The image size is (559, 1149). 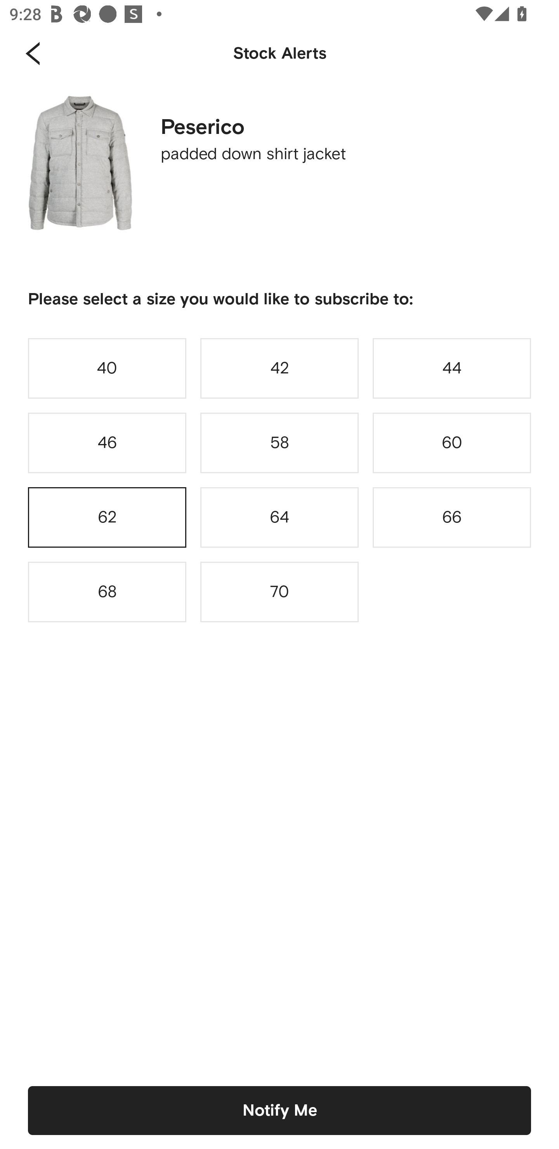 I want to click on 66, so click(x=452, y=517).